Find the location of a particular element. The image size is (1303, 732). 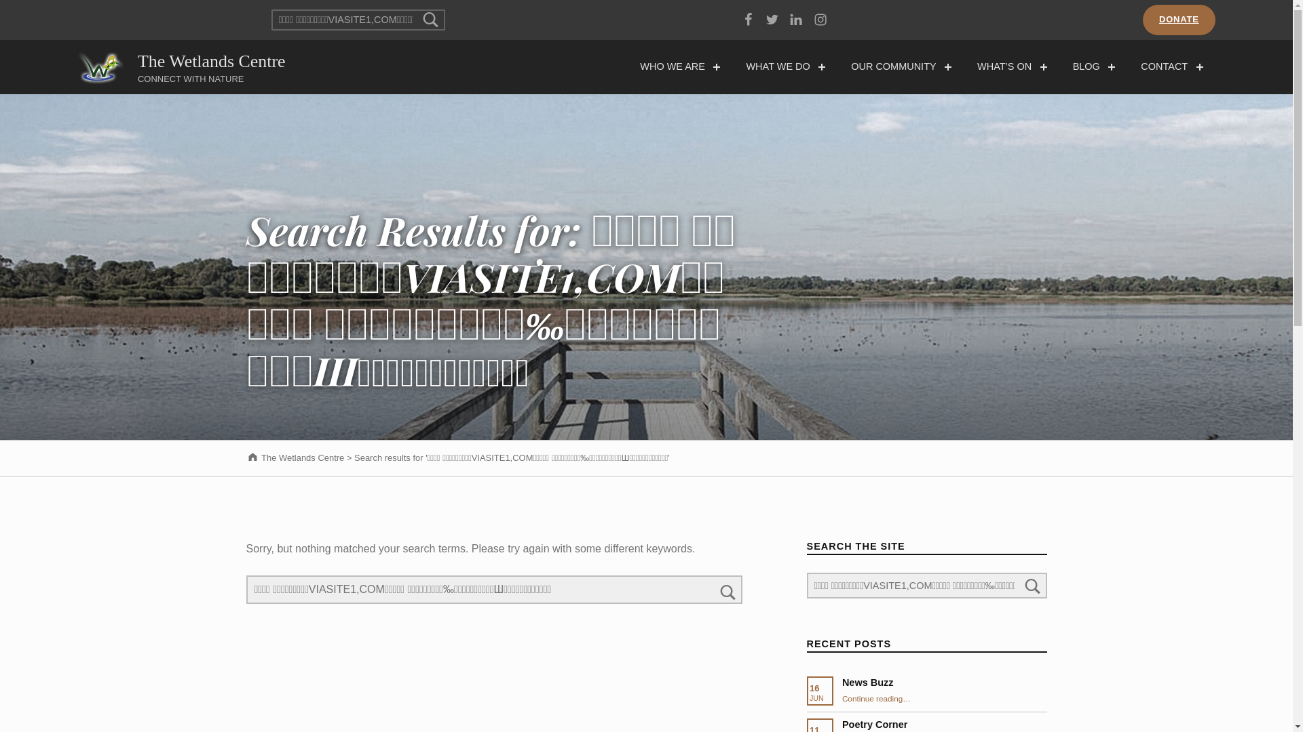

The Wetlands Centre is located at coordinates (295, 458).